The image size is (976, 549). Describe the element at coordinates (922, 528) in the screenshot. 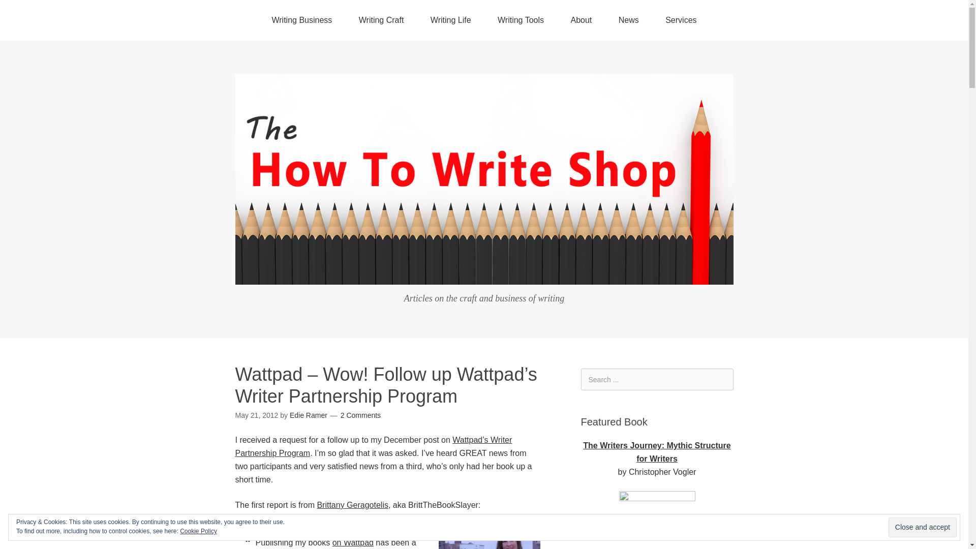

I see `Close and accept` at that location.